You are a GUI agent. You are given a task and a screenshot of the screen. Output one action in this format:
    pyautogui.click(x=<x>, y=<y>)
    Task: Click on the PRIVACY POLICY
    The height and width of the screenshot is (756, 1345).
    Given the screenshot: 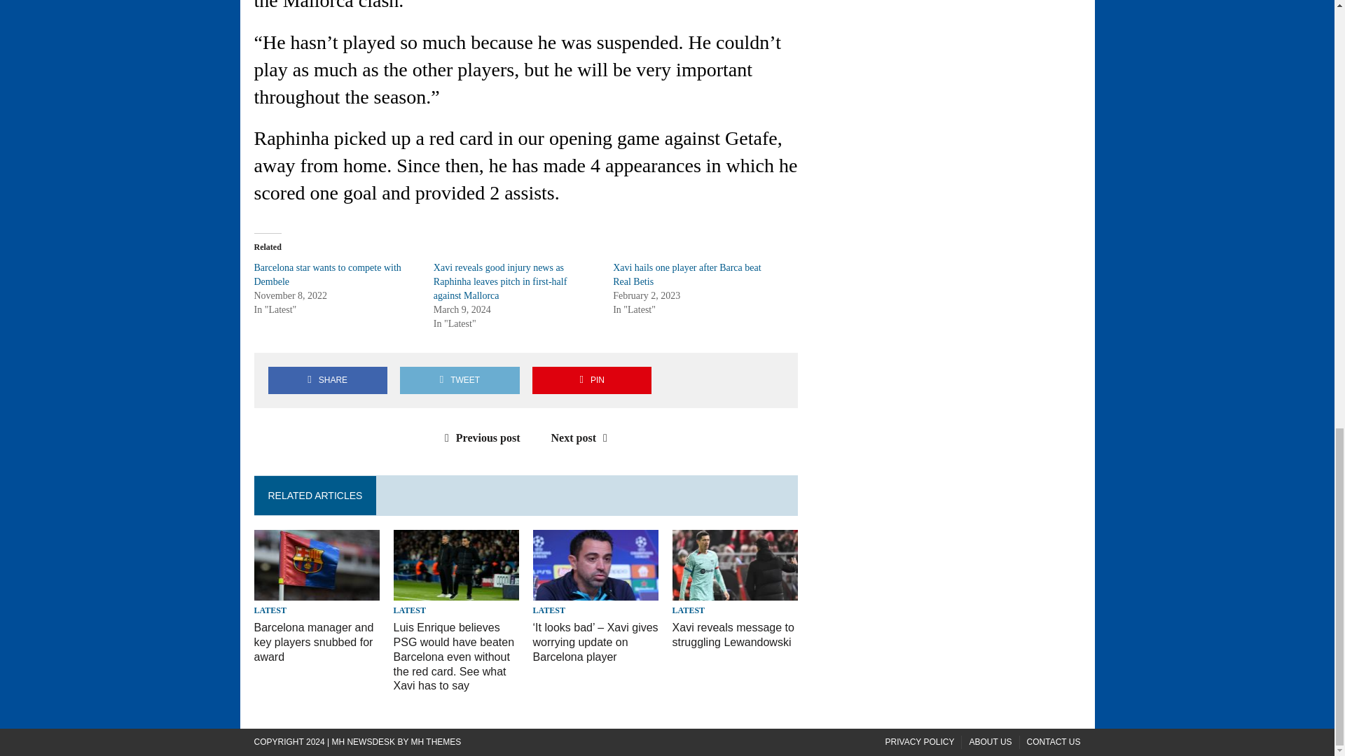 What is the action you would take?
    pyautogui.click(x=920, y=742)
    